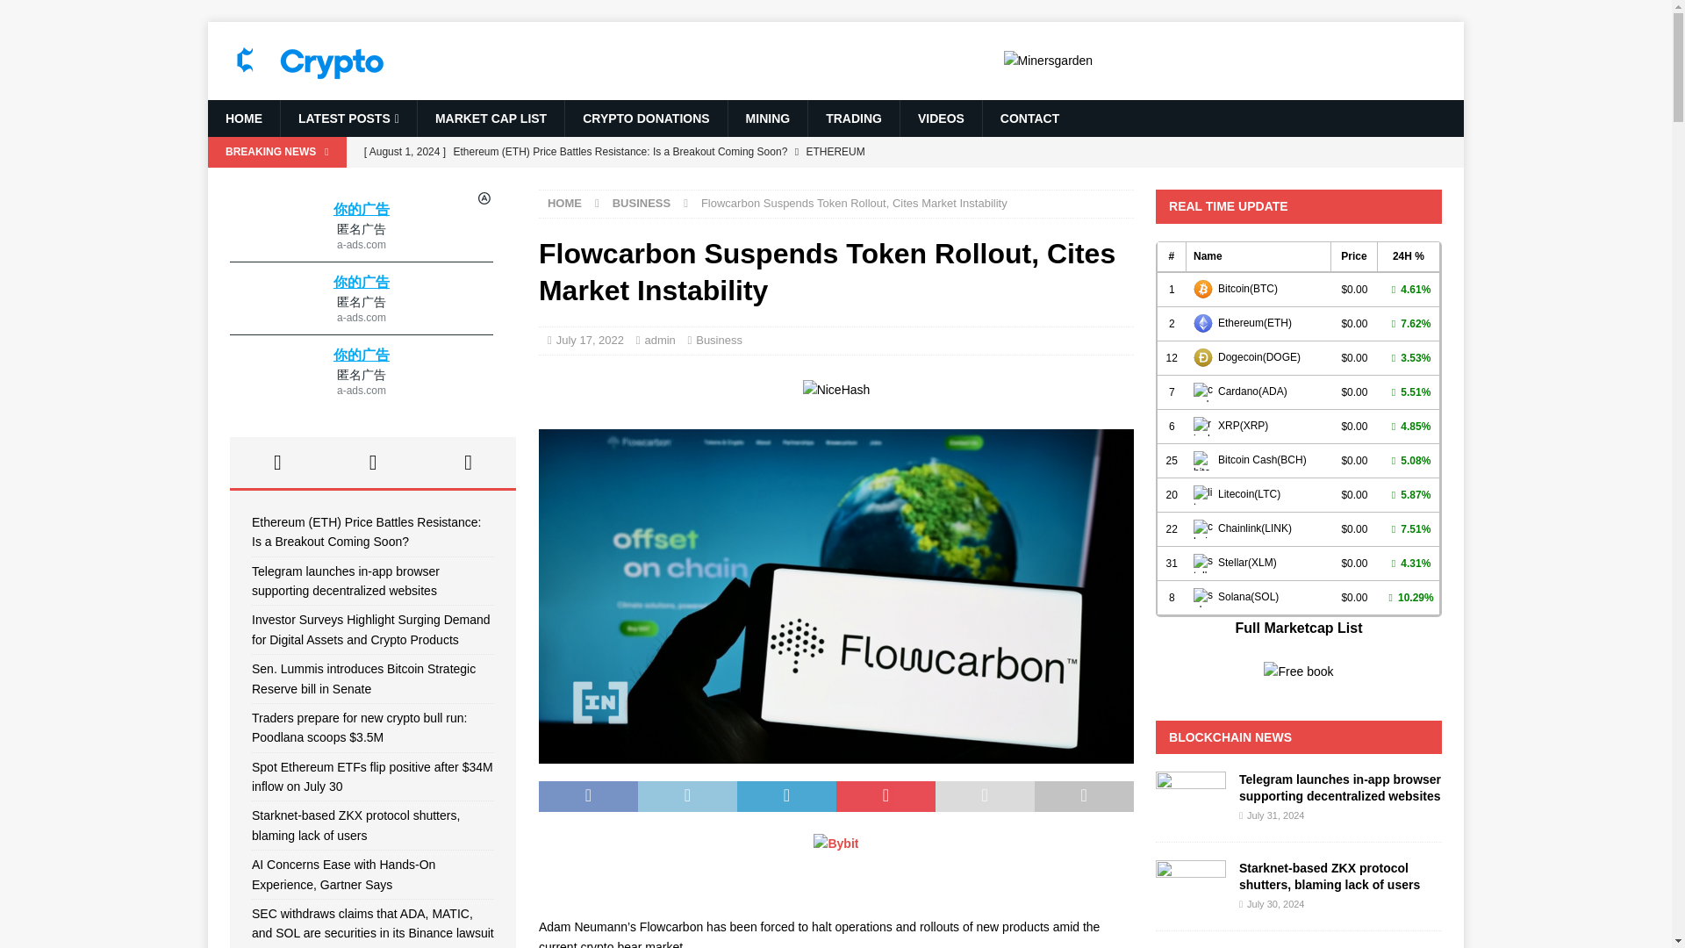 The height and width of the screenshot is (948, 1685). I want to click on CRYPTO DONATIONS, so click(645, 118).